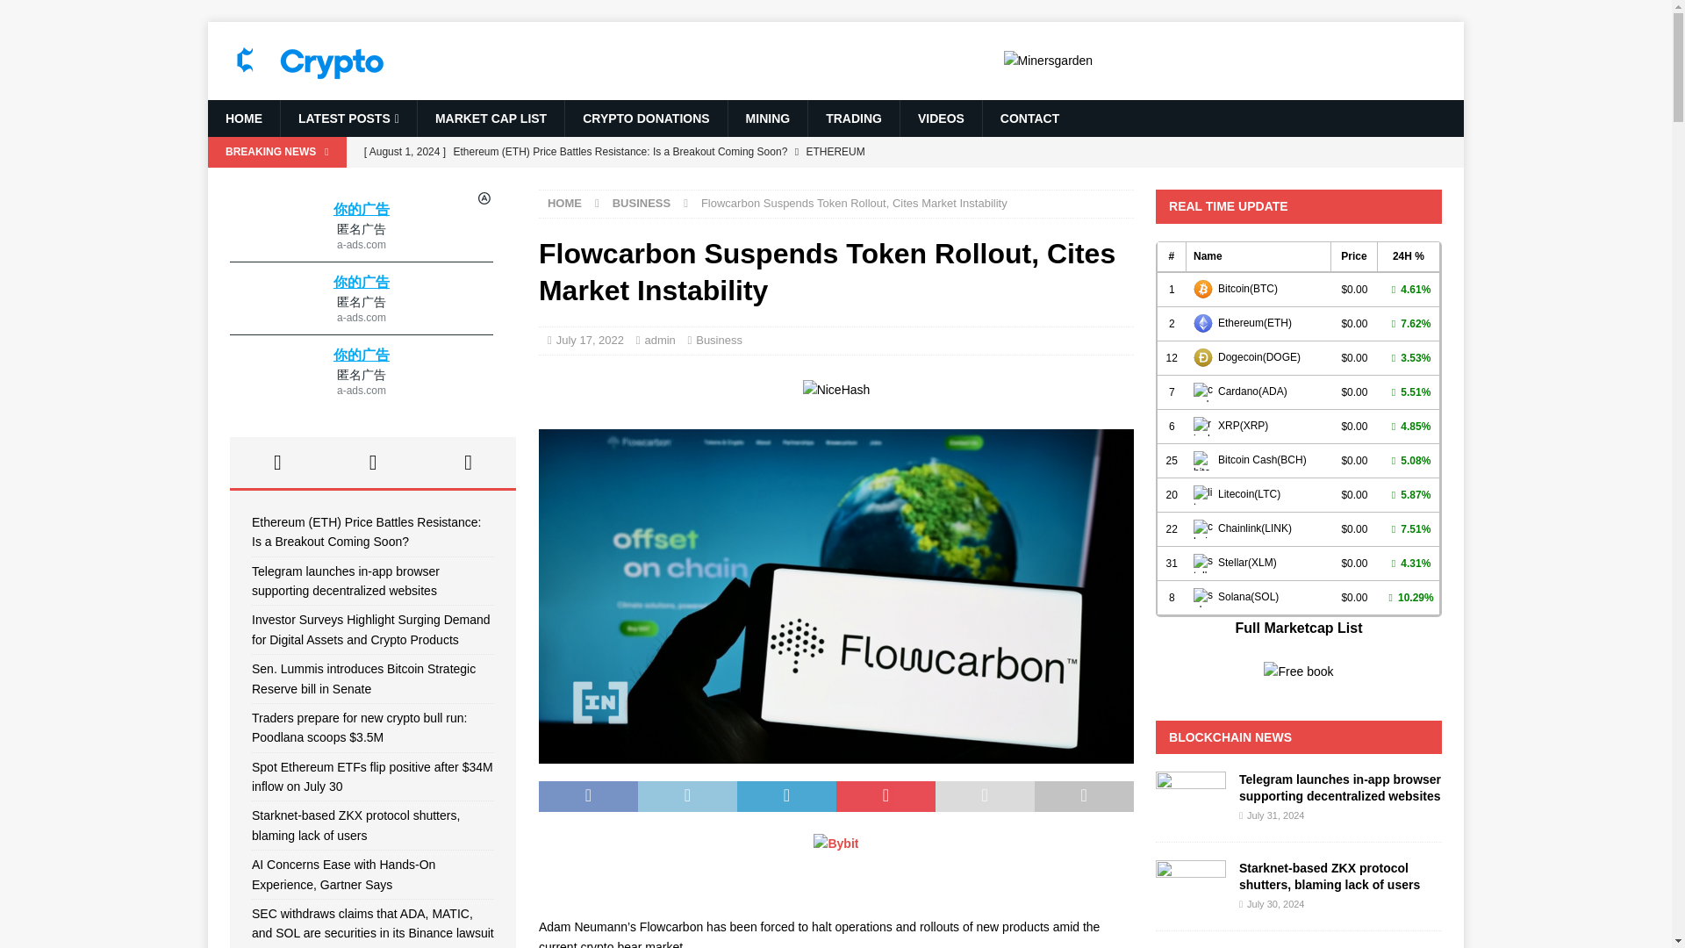 The height and width of the screenshot is (948, 1685). I want to click on CRYPTO DONATIONS, so click(645, 118).